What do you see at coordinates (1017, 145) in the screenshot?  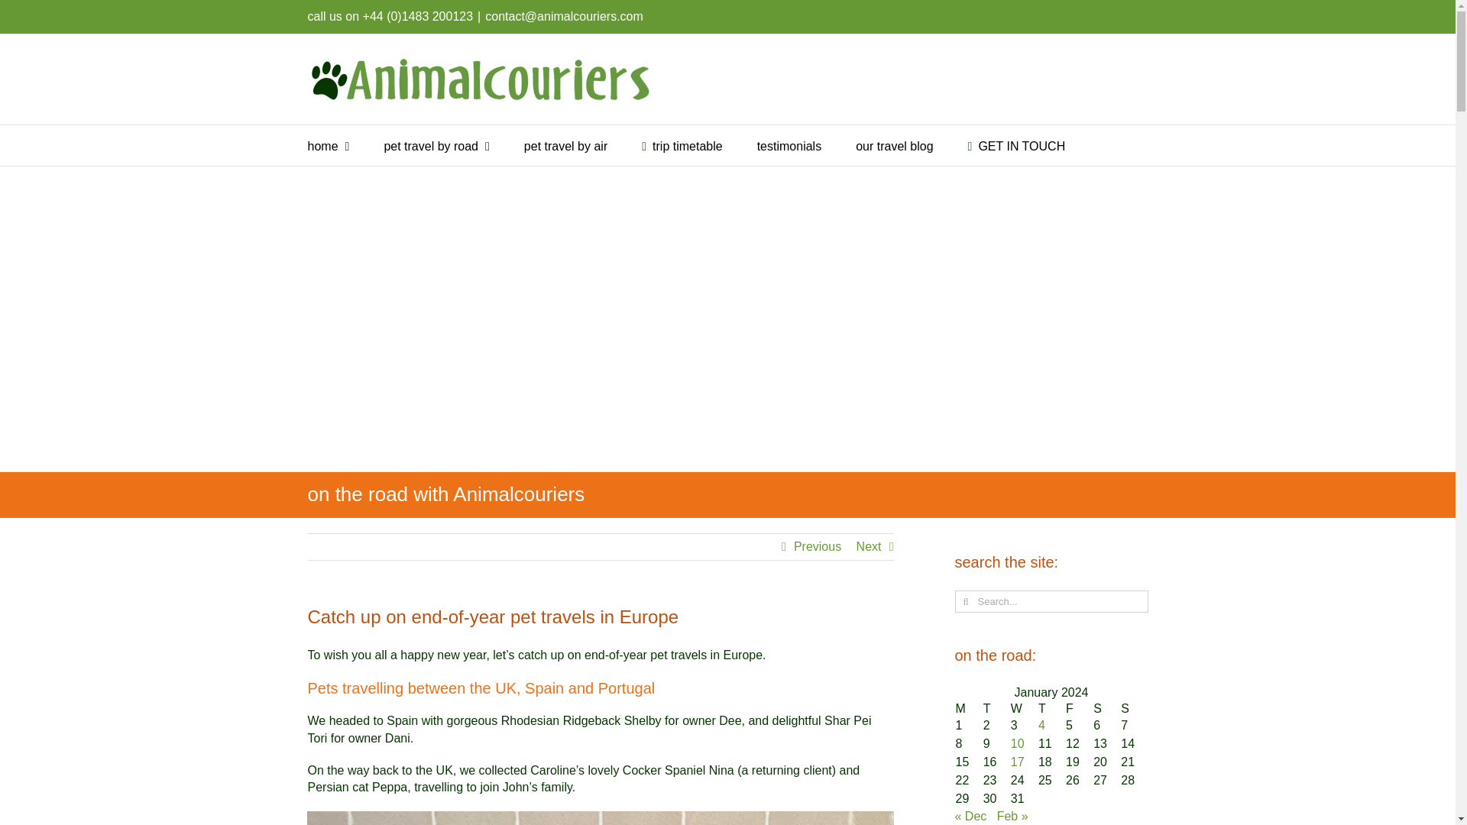 I see `GET IN TOUCH` at bounding box center [1017, 145].